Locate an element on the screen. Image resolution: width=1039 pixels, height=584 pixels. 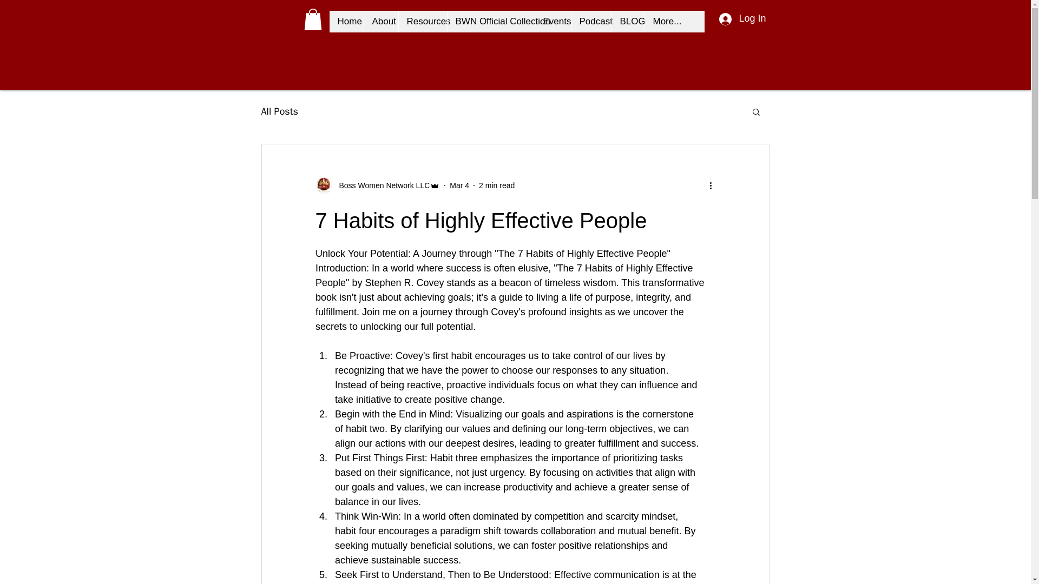
About is located at coordinates (381, 22).